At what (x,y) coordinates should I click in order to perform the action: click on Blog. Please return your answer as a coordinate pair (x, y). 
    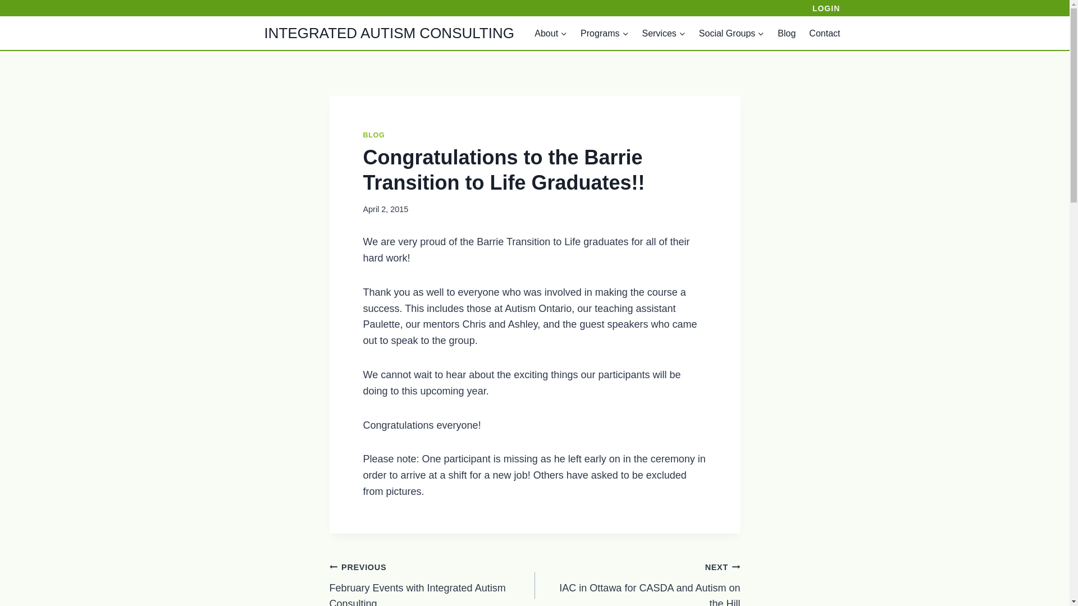
    Looking at the image, I should click on (786, 33).